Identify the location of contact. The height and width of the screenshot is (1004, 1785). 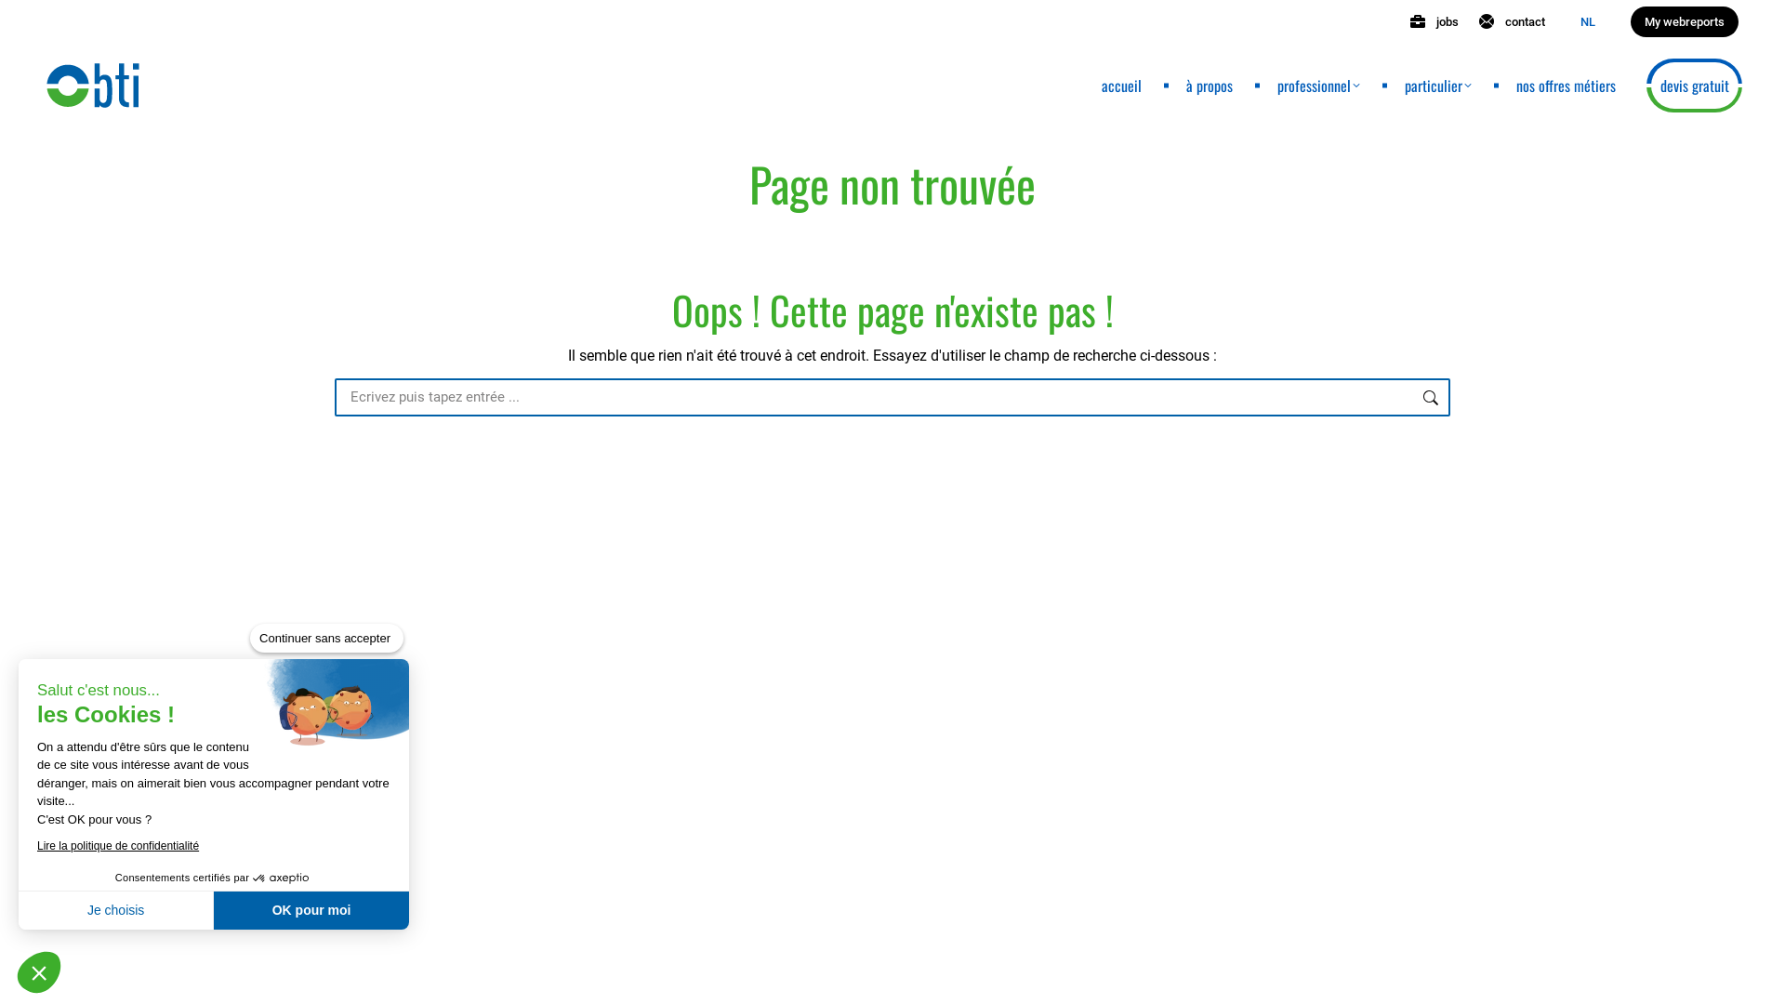
(1512, 22).